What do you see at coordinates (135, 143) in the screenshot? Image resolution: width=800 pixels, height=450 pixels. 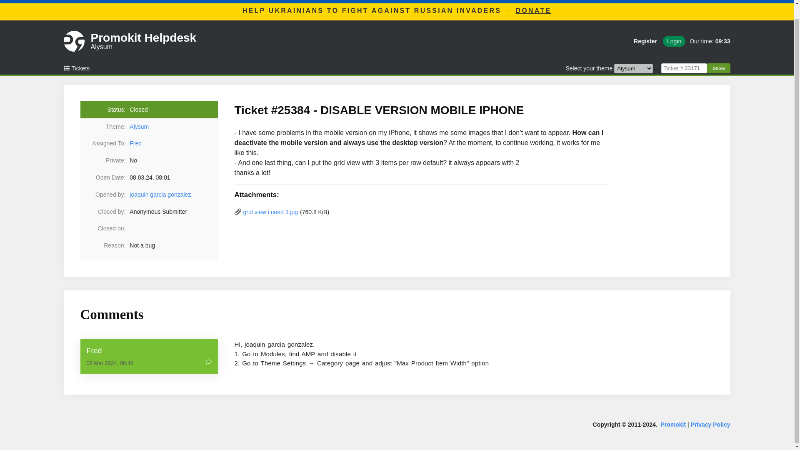 I see `Fred` at bounding box center [135, 143].